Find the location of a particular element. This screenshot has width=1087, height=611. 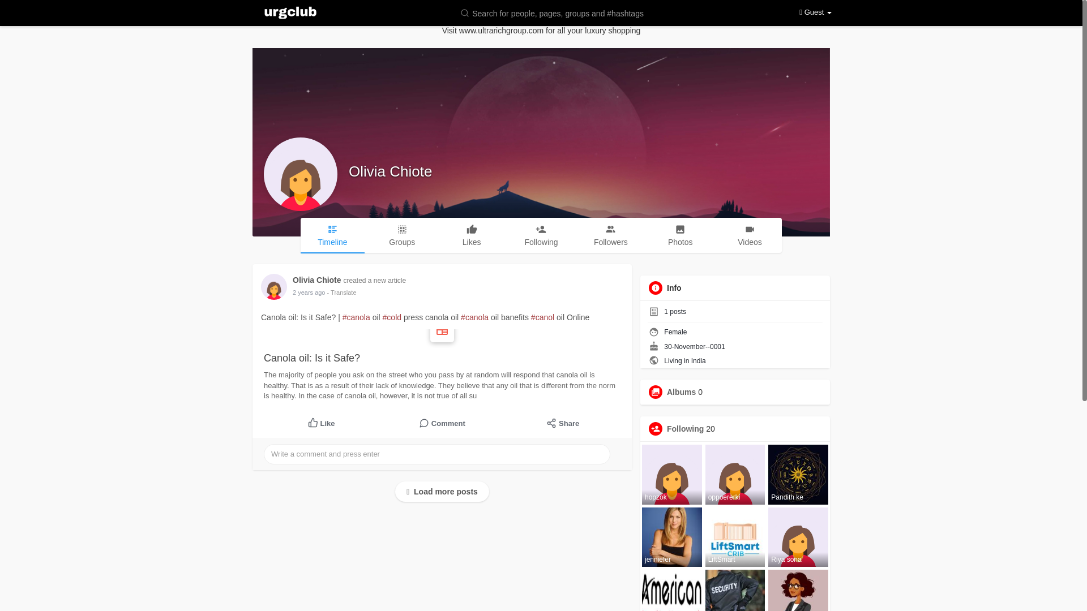

LiftSmart is located at coordinates (735, 537).